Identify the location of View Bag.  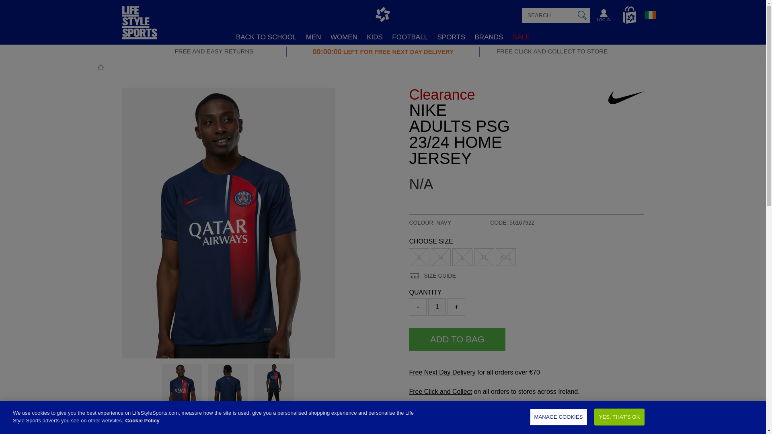
(629, 15).